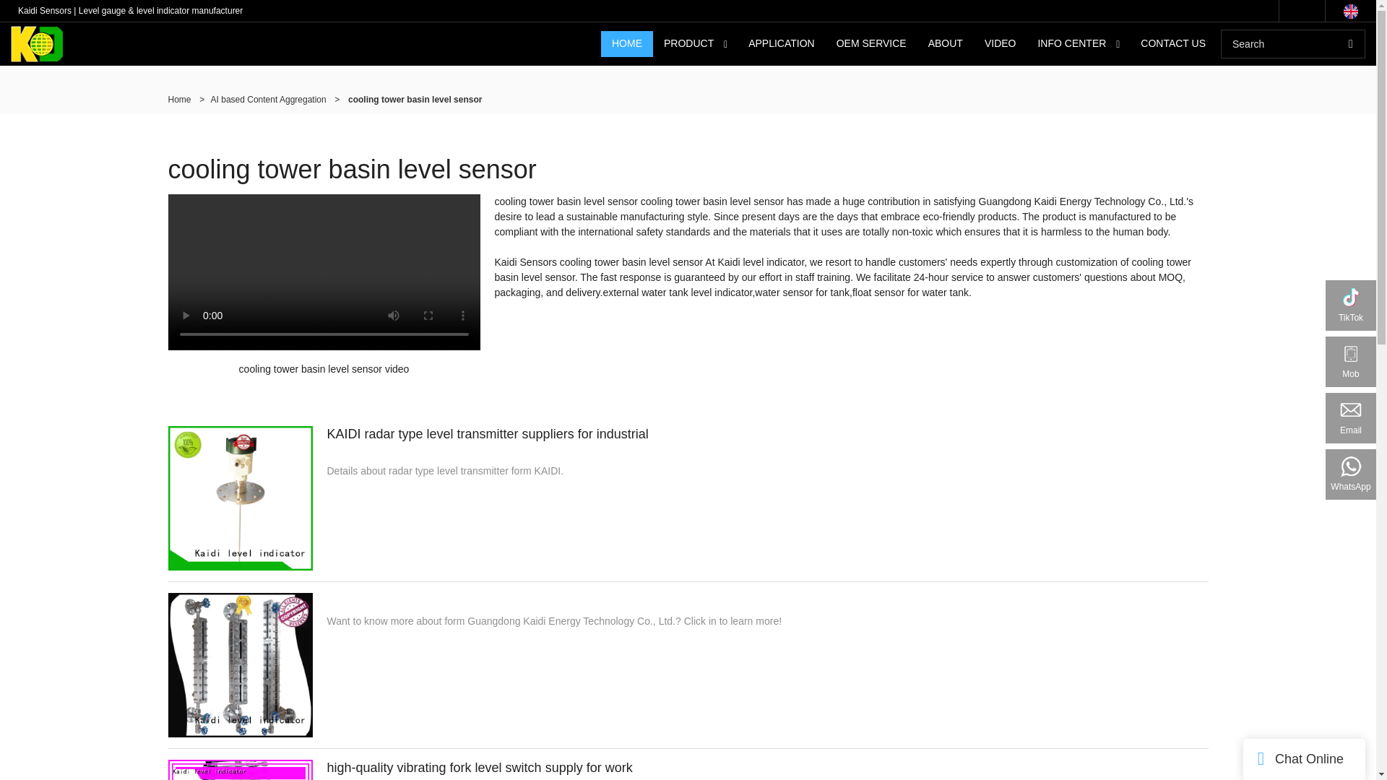  What do you see at coordinates (1071, 43) in the screenshot?
I see `INFO CENTER` at bounding box center [1071, 43].